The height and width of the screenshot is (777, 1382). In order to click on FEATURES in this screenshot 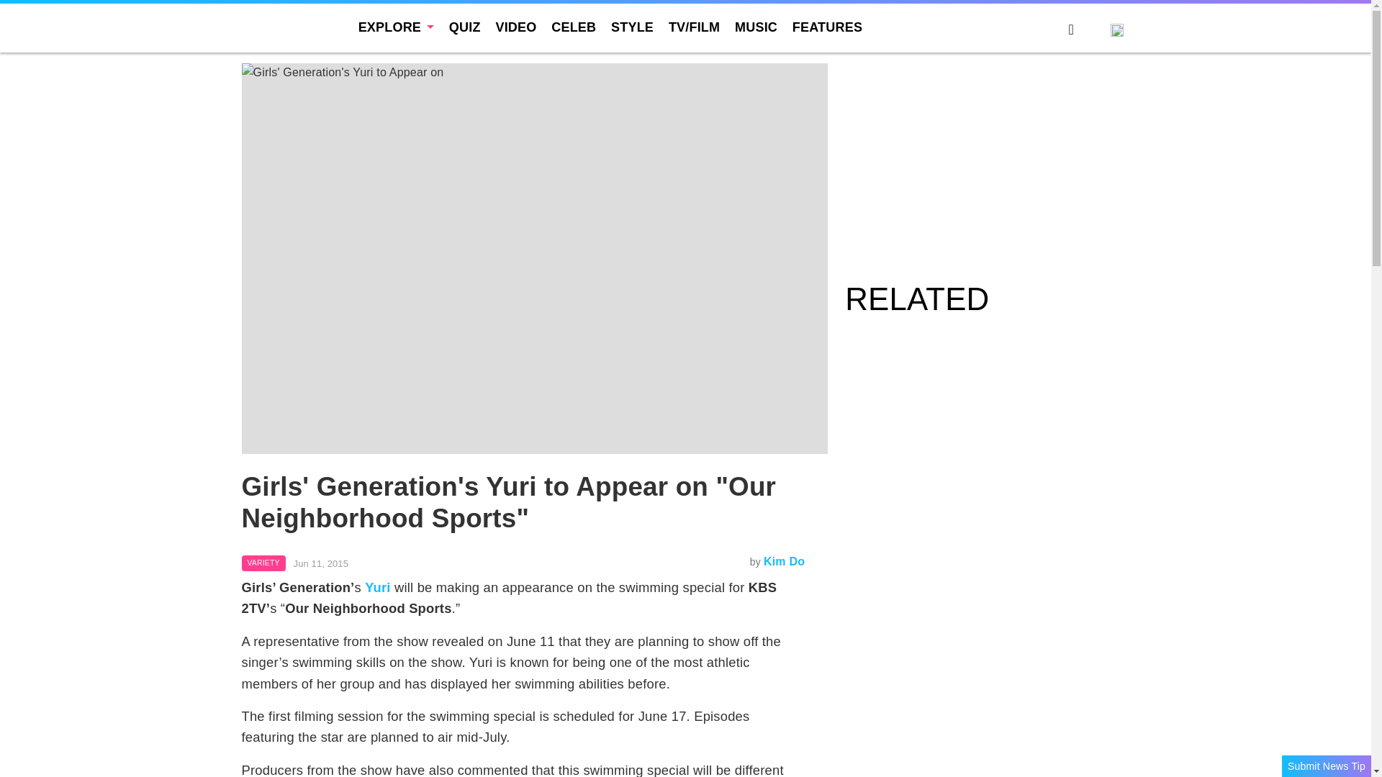, I will do `click(827, 27)`.